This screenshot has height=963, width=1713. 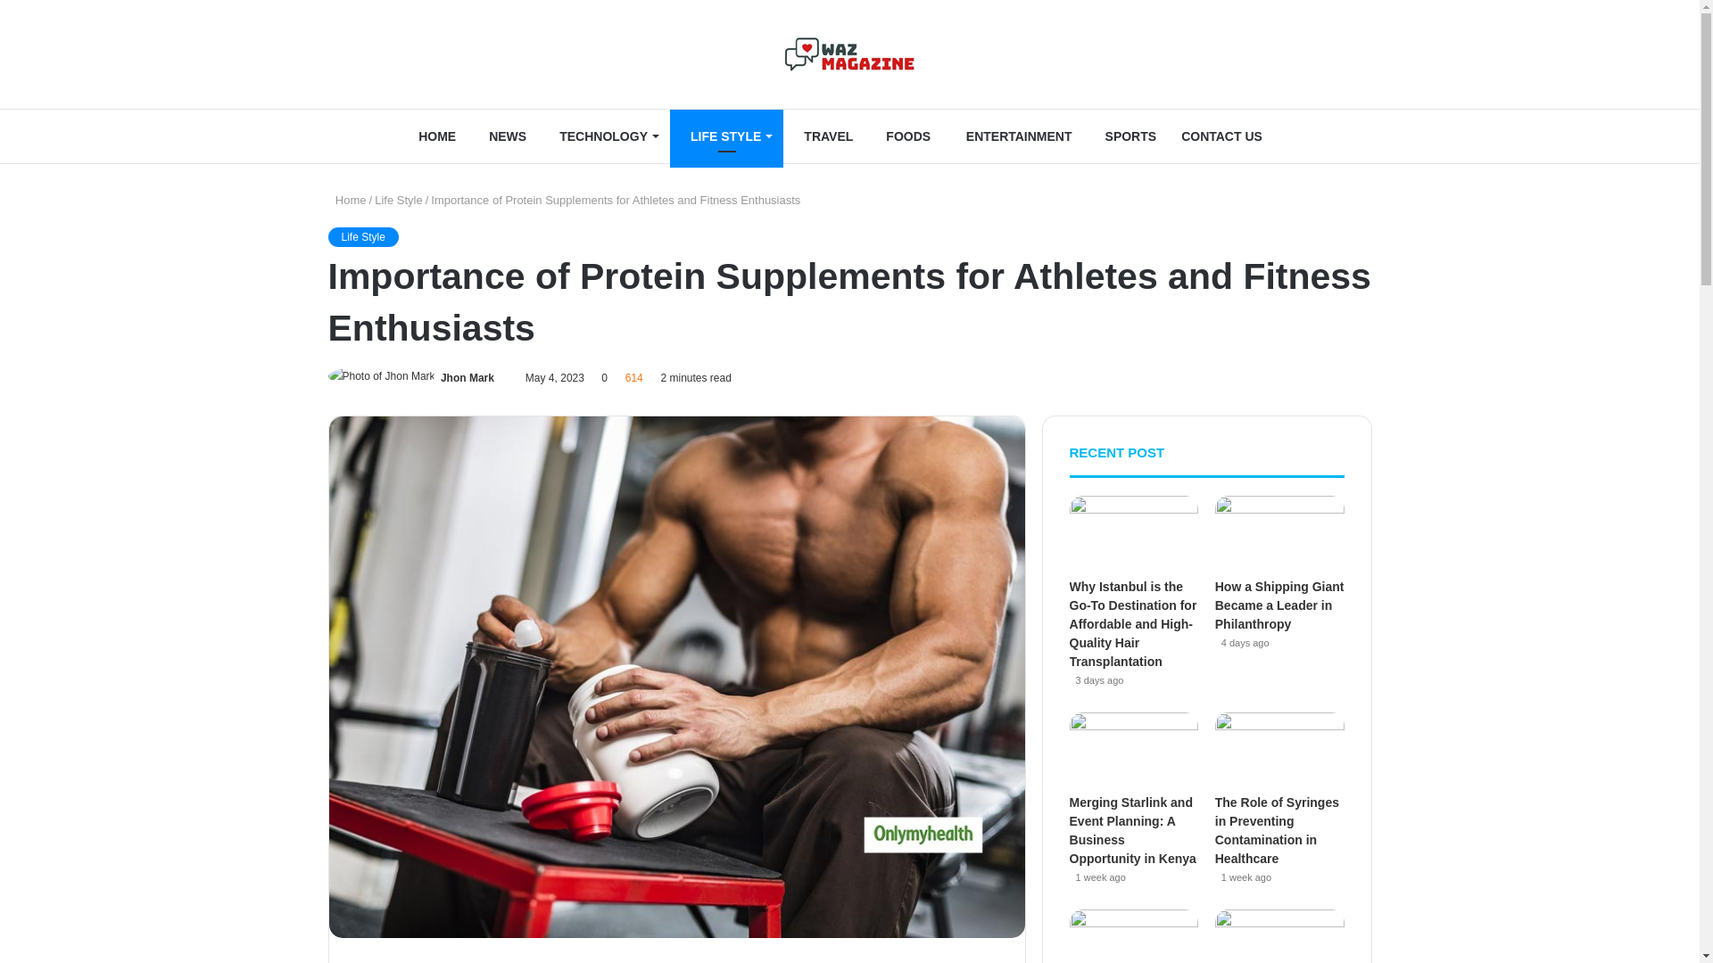 What do you see at coordinates (398, 200) in the screenshot?
I see `Life Style` at bounding box center [398, 200].